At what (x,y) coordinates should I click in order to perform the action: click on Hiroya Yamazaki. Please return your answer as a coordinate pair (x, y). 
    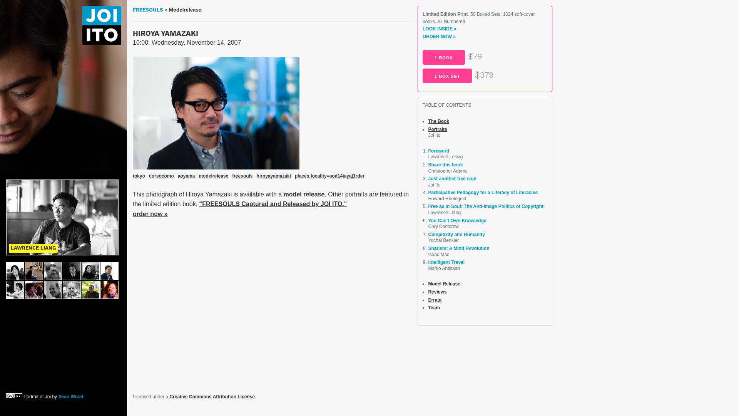
    Looking at the image, I should click on (216, 167).